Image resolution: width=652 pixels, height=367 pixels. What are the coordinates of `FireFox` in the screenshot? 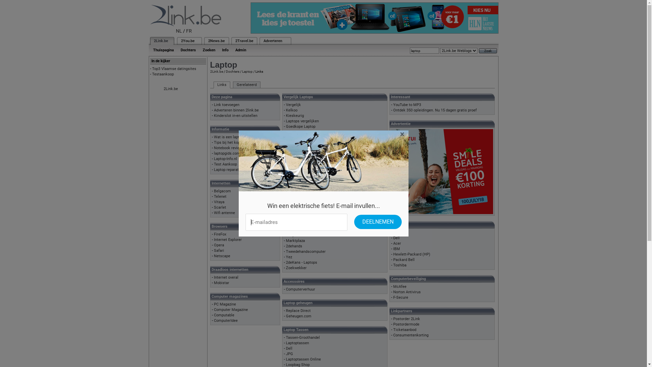 It's located at (220, 234).